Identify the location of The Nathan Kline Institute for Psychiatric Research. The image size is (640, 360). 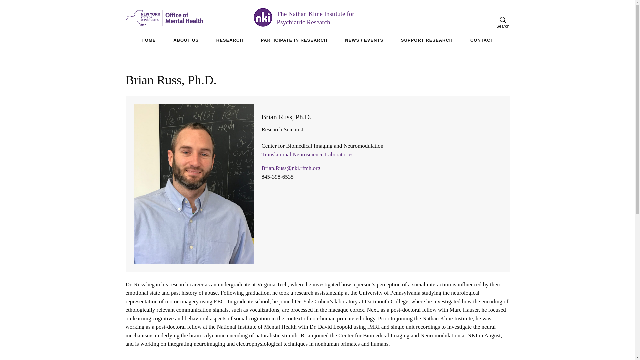
(329, 18).